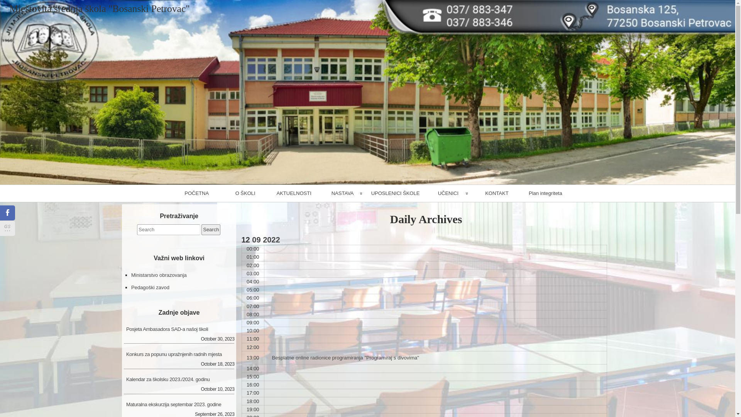  I want to click on 2022, so click(272, 240).